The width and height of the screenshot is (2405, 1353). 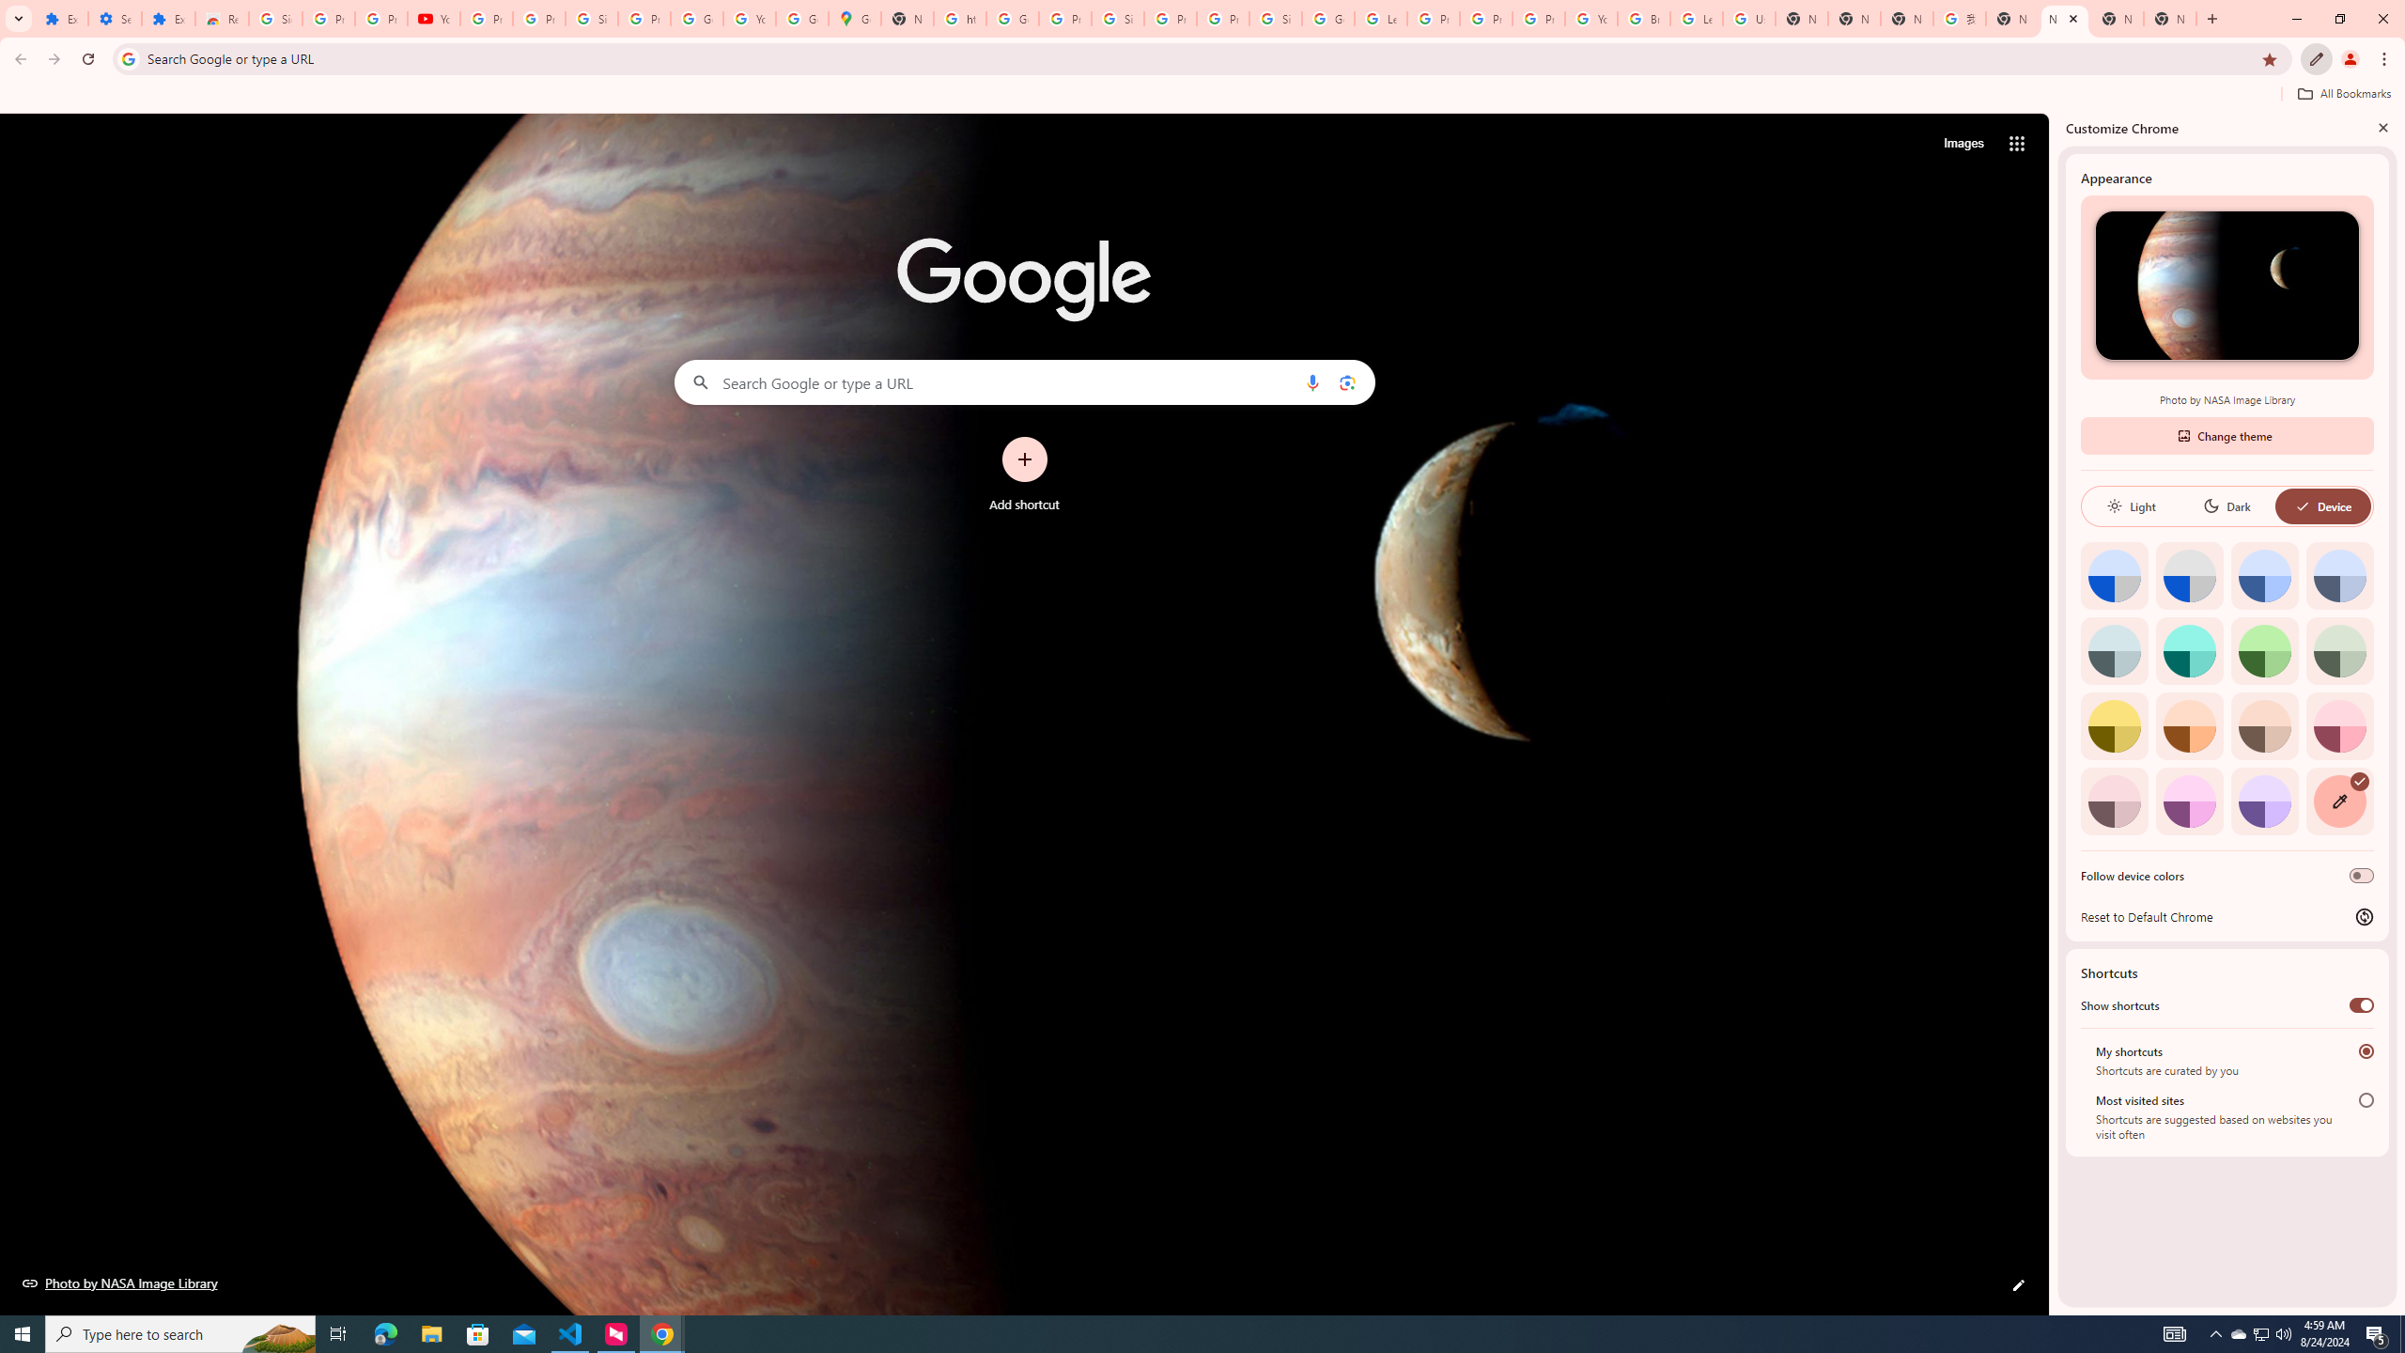 I want to click on Fuchsia, so click(x=2189, y=801).